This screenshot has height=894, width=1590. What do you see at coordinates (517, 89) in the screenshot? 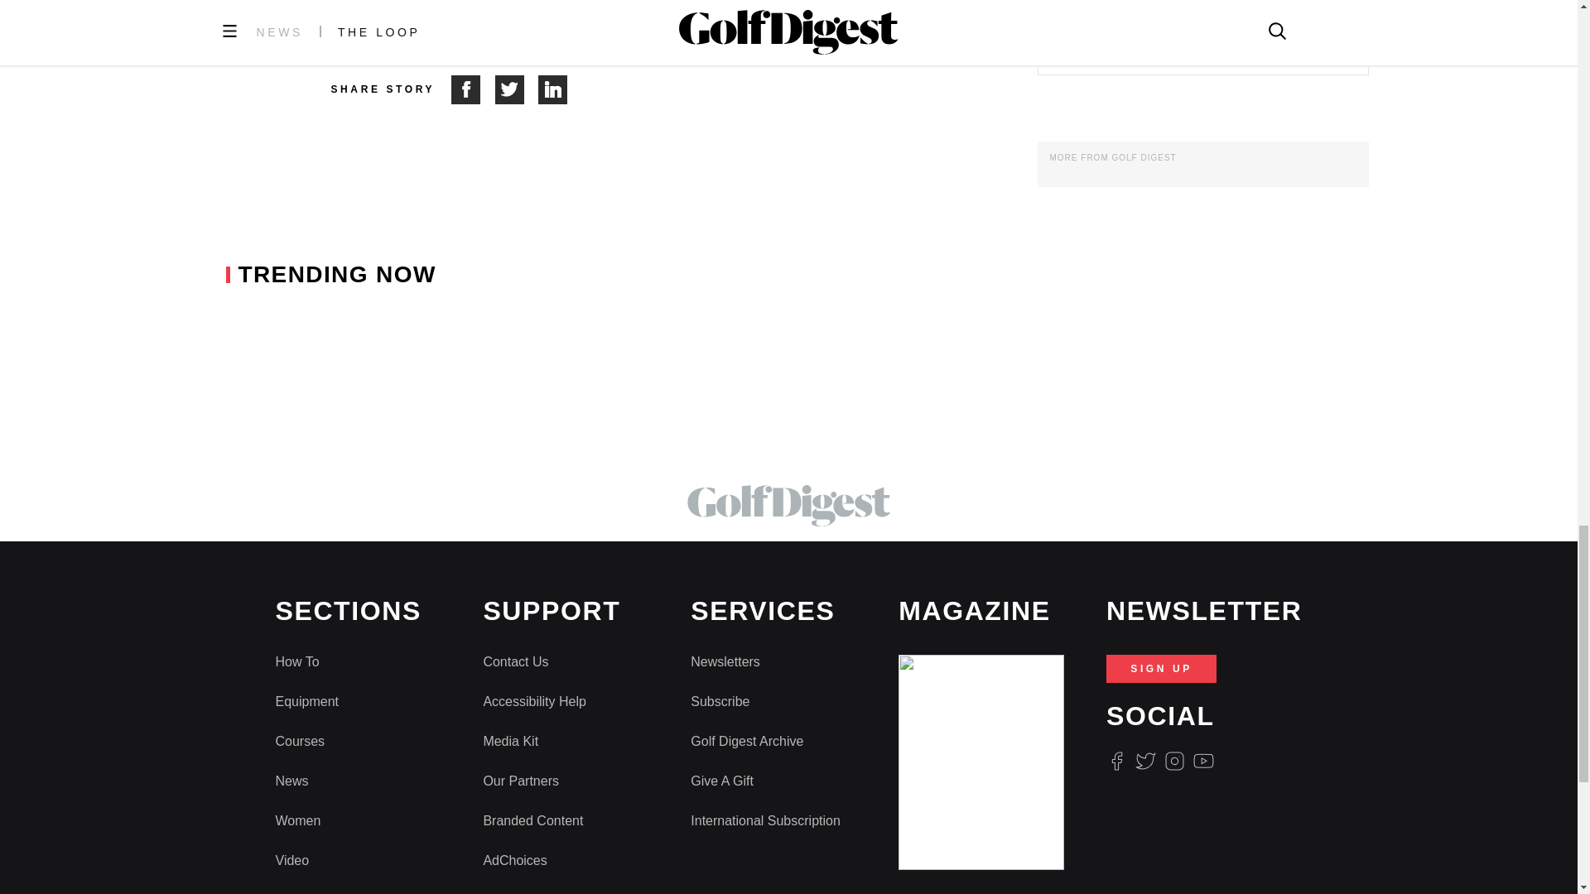
I see `Share on Twitter` at bounding box center [517, 89].